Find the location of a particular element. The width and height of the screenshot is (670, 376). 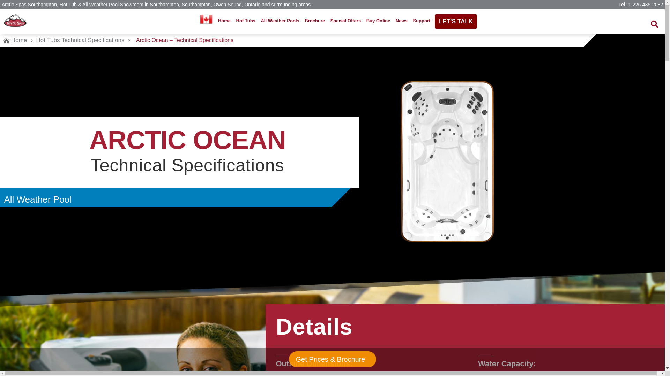

1-226-435-2082 is located at coordinates (646, 5).